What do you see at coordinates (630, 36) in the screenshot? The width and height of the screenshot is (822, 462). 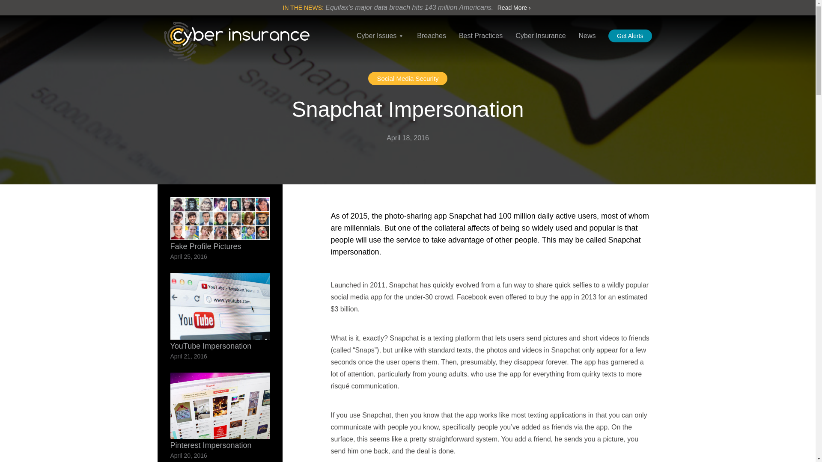 I see `Get Notified When Data Breaches Happen` at bounding box center [630, 36].